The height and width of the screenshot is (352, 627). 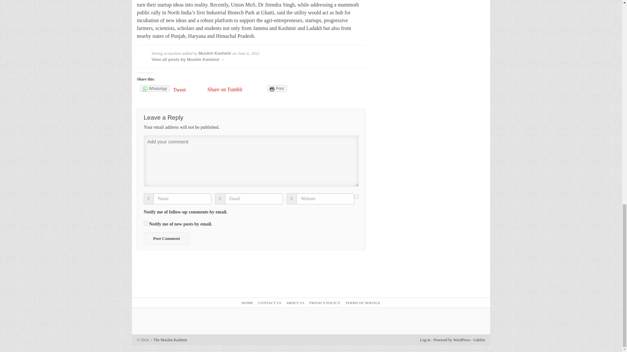 I want to click on HOME, so click(x=247, y=303).